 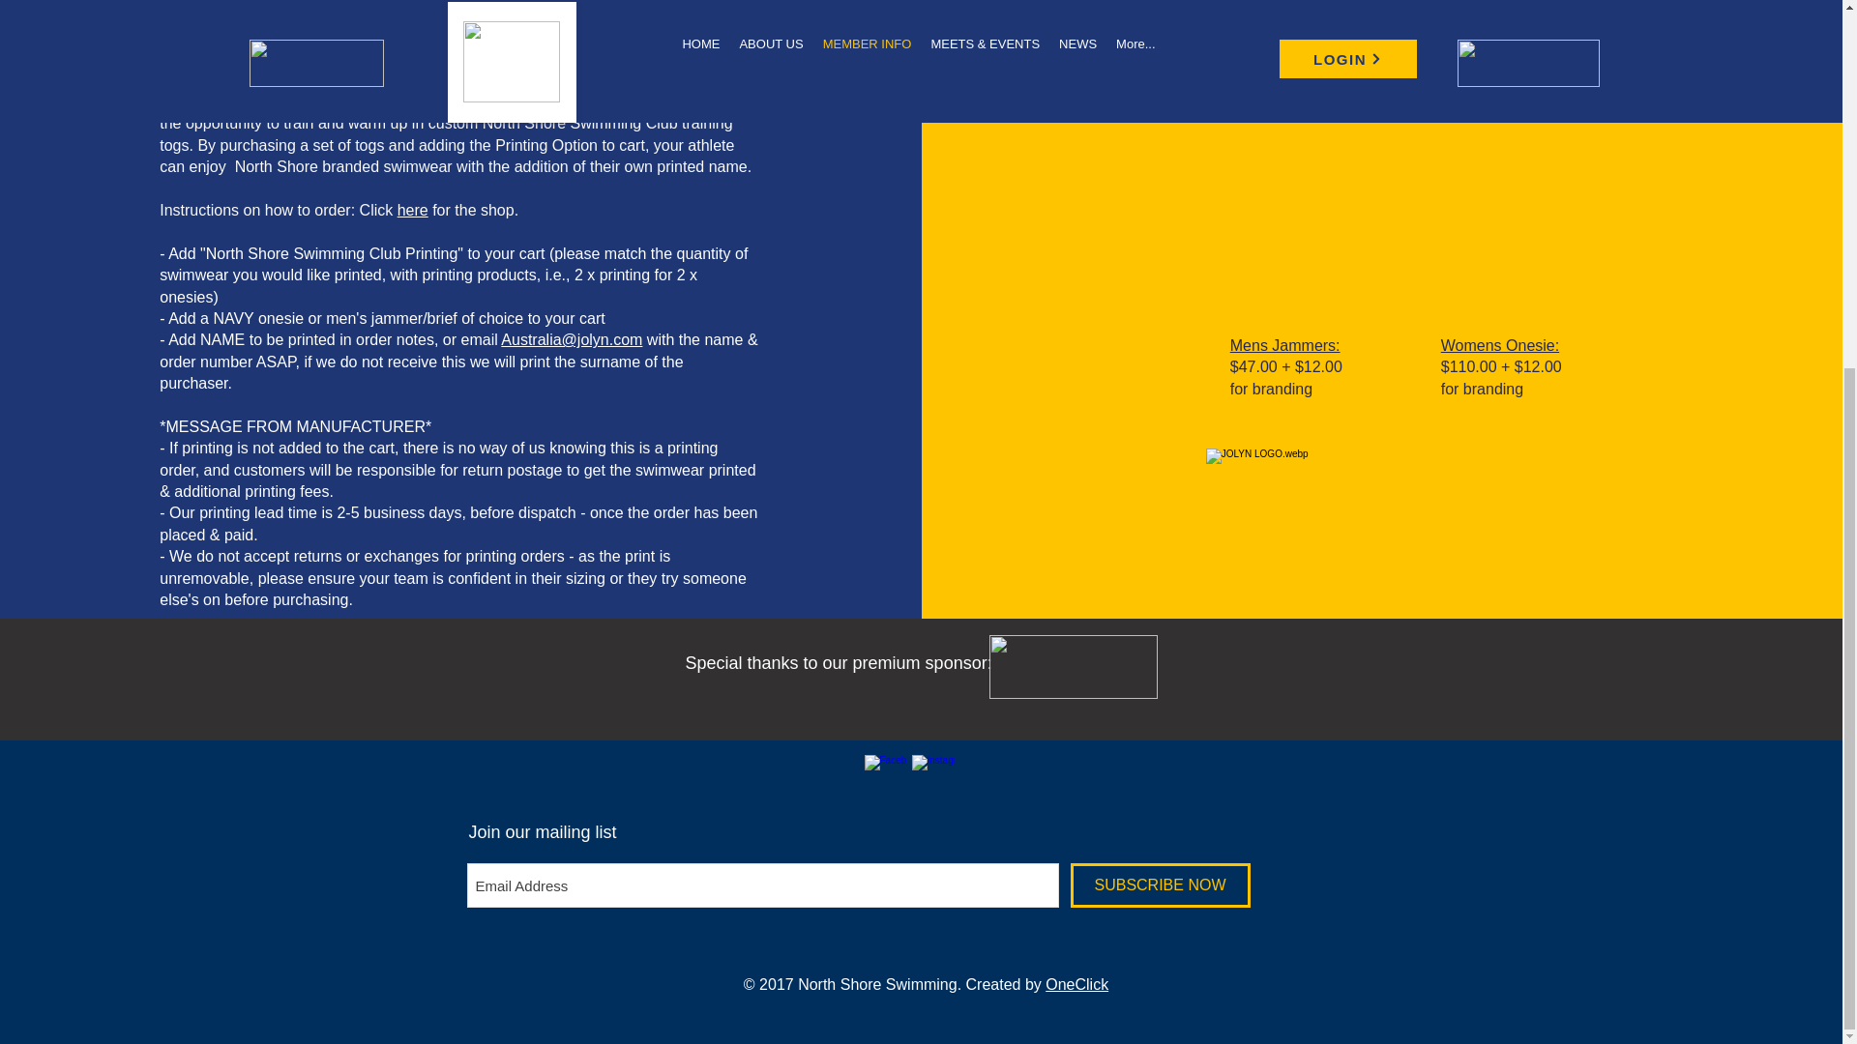 I want to click on here, so click(x=412, y=210).